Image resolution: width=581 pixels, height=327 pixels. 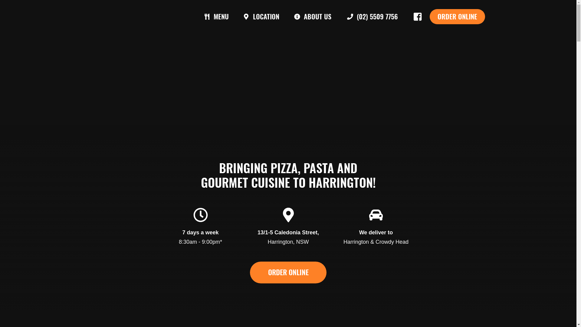 I want to click on (02) 5509 7756, so click(x=373, y=17).